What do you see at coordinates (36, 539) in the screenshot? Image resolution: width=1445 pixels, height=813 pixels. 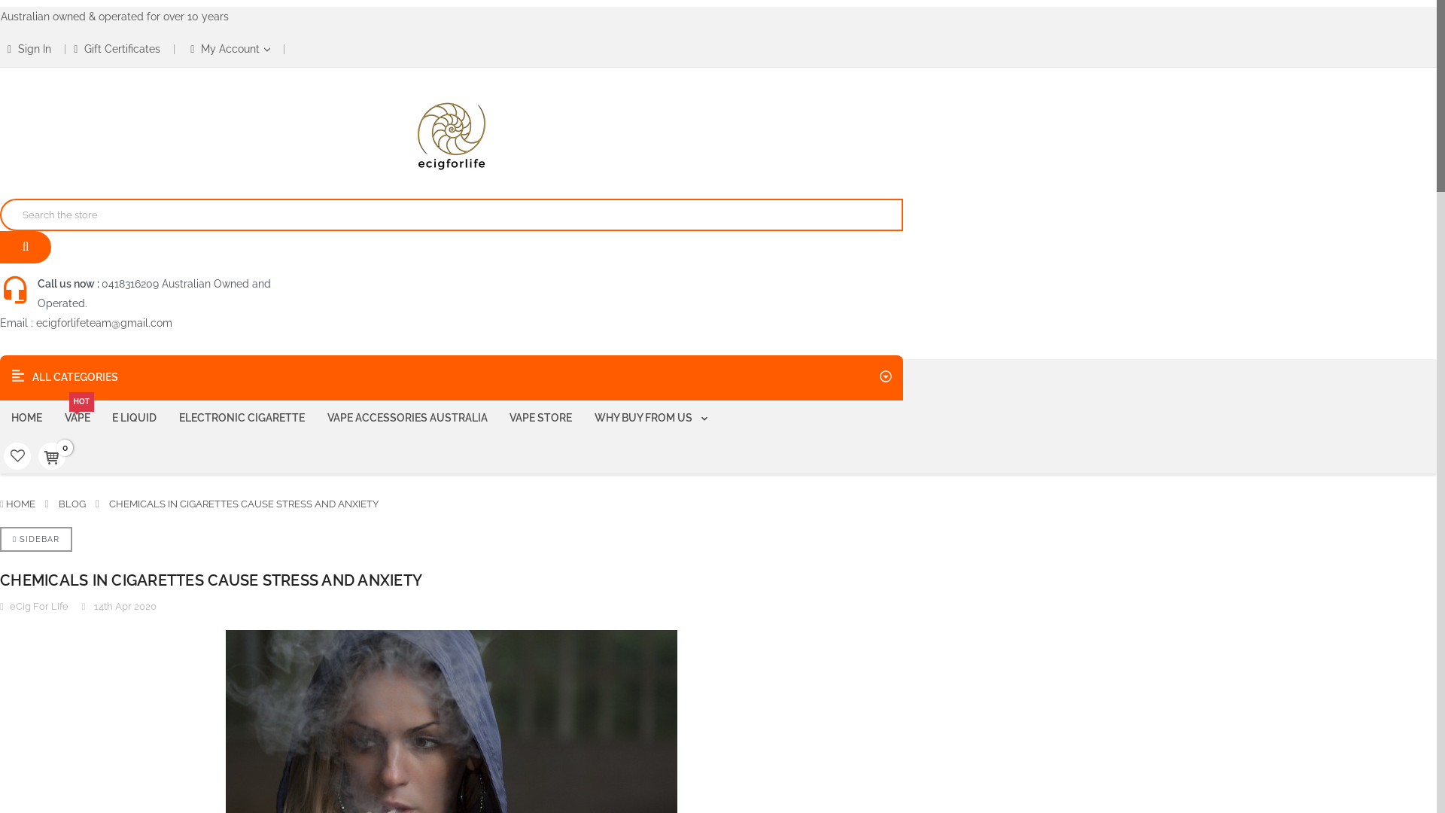 I see `SIDEBAR` at bounding box center [36, 539].